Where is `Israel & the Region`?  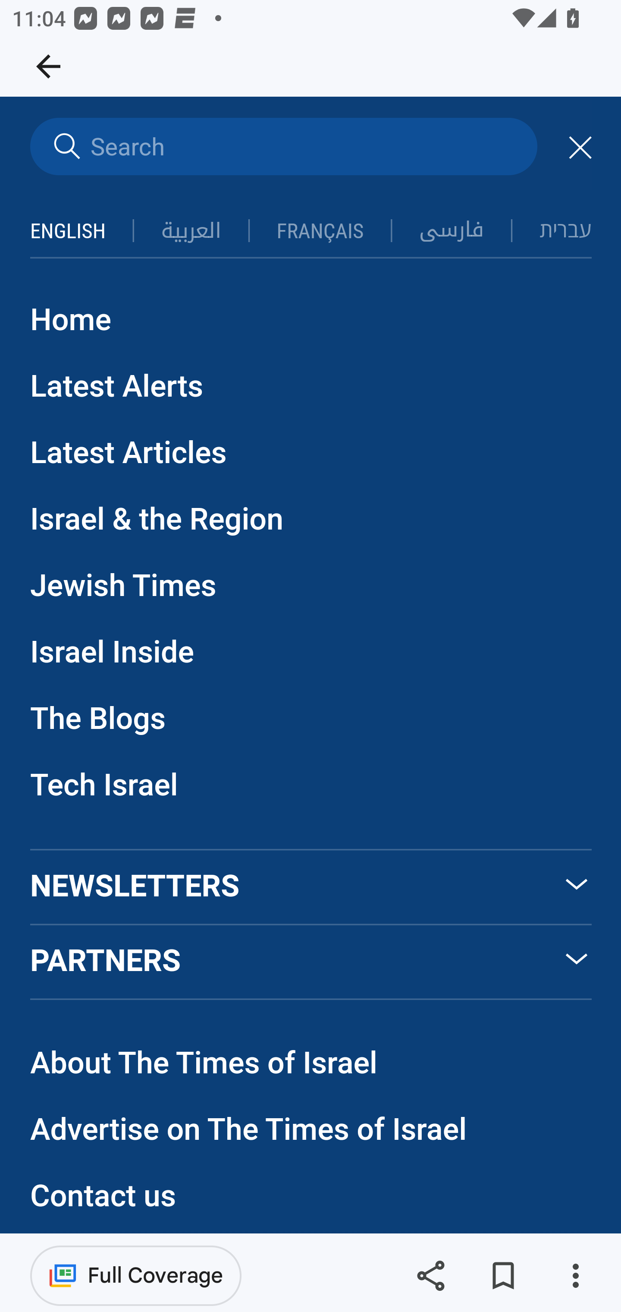 Israel & the Region is located at coordinates (157, 520).